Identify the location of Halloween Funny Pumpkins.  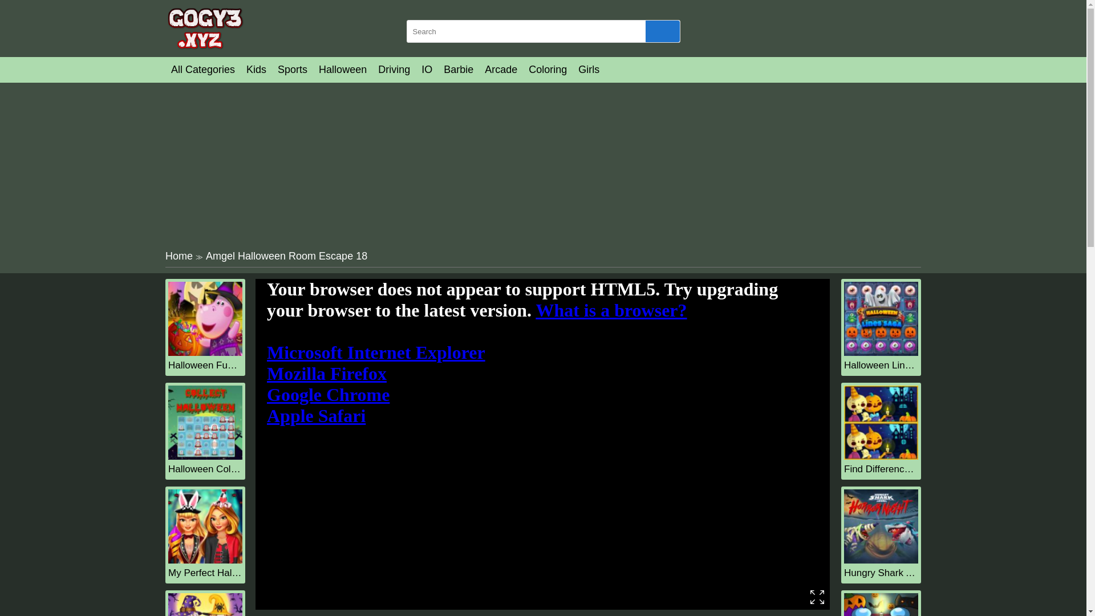
(205, 365).